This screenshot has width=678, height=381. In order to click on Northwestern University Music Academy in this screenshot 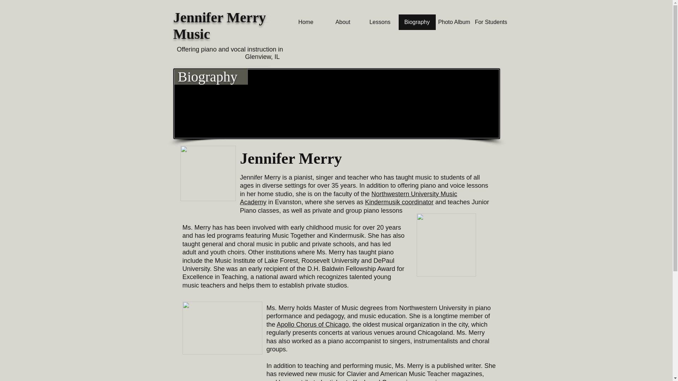, I will do `click(348, 198)`.